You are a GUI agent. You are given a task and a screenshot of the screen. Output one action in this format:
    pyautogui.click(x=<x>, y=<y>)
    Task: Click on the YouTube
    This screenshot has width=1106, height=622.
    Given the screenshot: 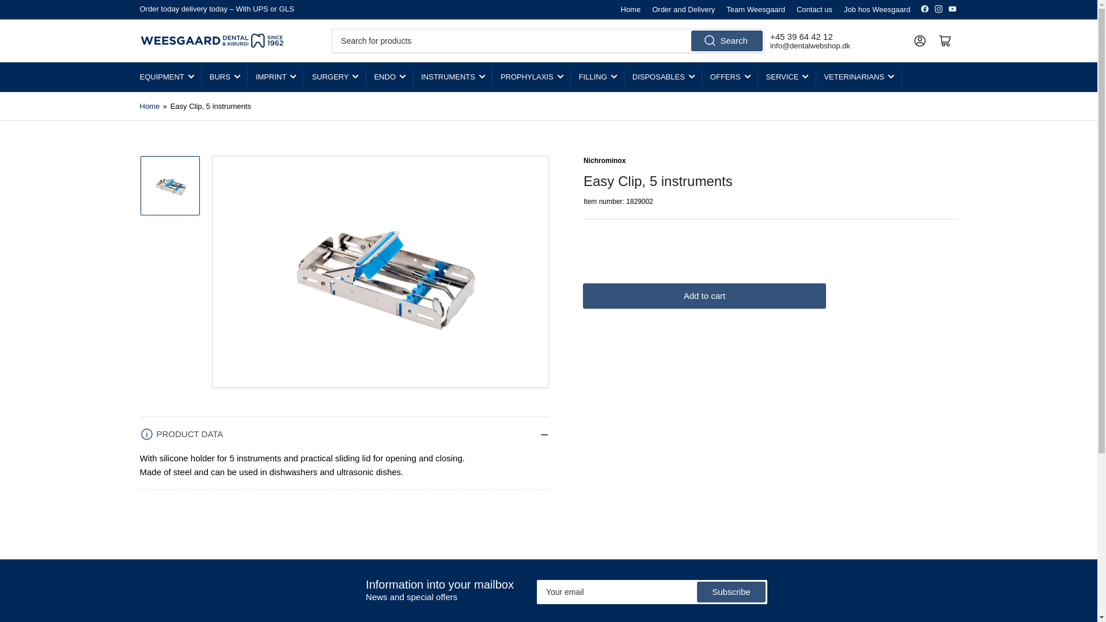 What is the action you would take?
    pyautogui.click(x=952, y=8)
    